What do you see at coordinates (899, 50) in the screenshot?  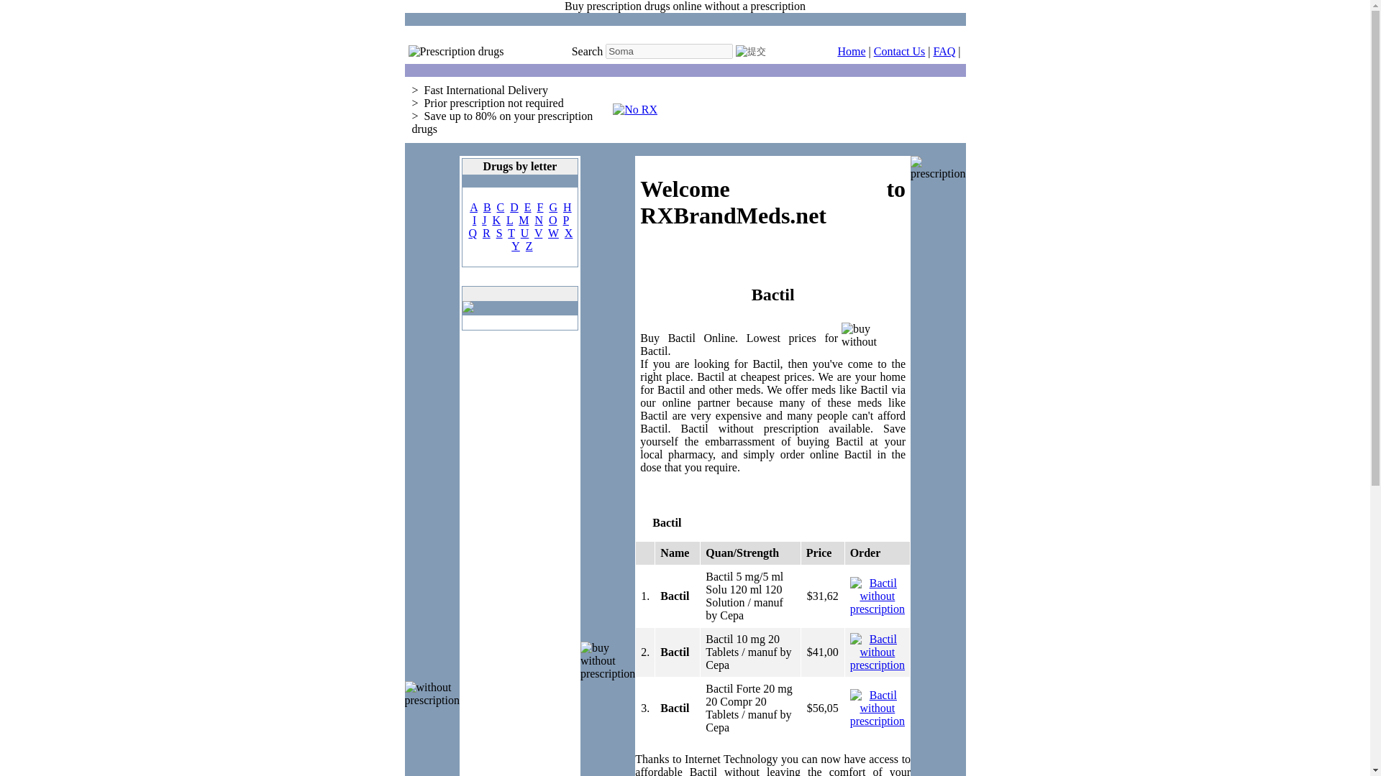 I see `Contact Us` at bounding box center [899, 50].